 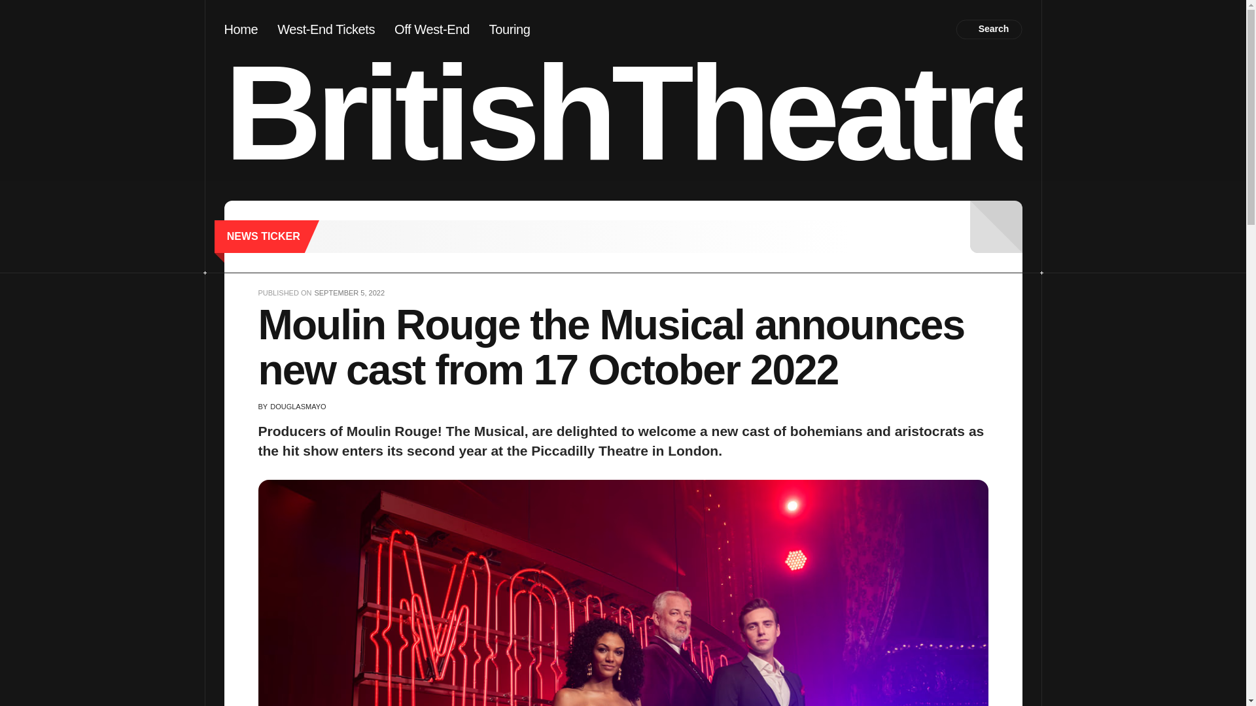 I want to click on Touring, so click(x=510, y=29).